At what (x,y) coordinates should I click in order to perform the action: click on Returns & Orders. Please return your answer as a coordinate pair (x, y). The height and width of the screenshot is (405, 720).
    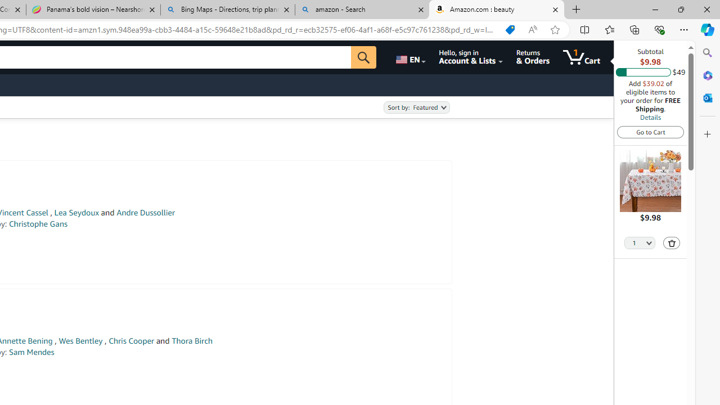
    Looking at the image, I should click on (532, 57).